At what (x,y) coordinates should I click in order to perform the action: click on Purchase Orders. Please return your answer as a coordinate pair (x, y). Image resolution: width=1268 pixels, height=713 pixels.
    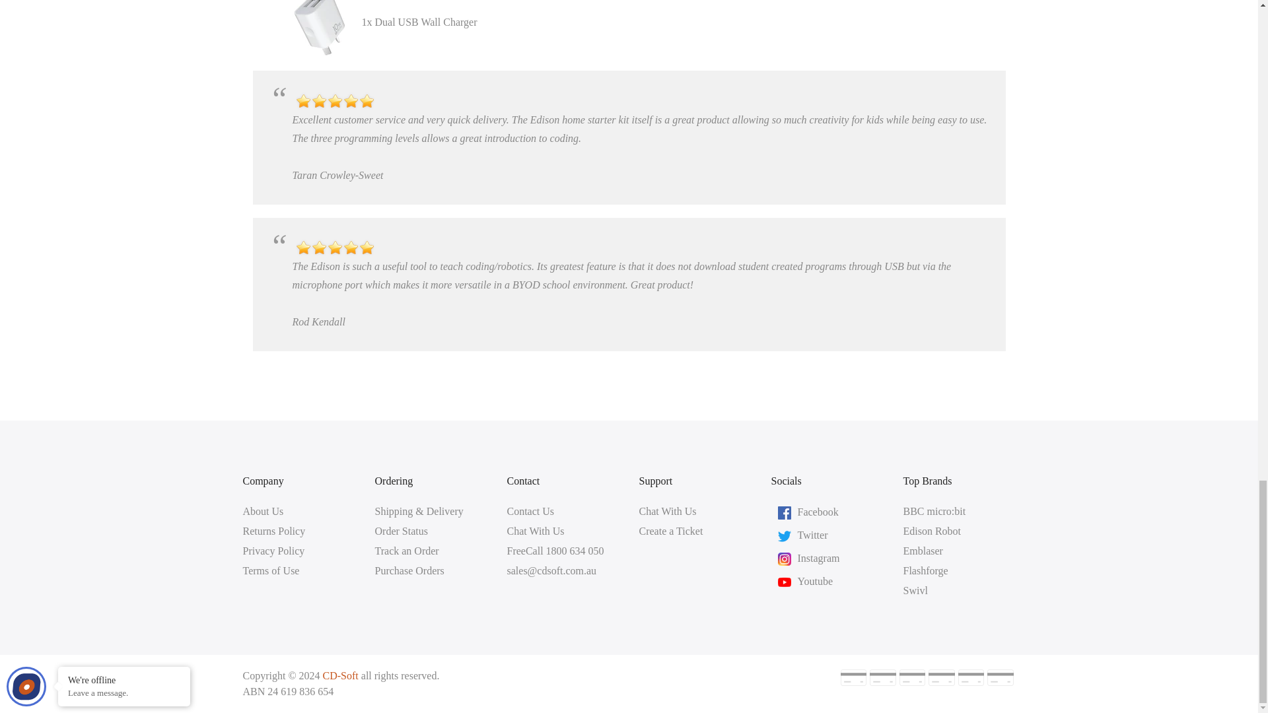
    Looking at the image, I should click on (409, 570).